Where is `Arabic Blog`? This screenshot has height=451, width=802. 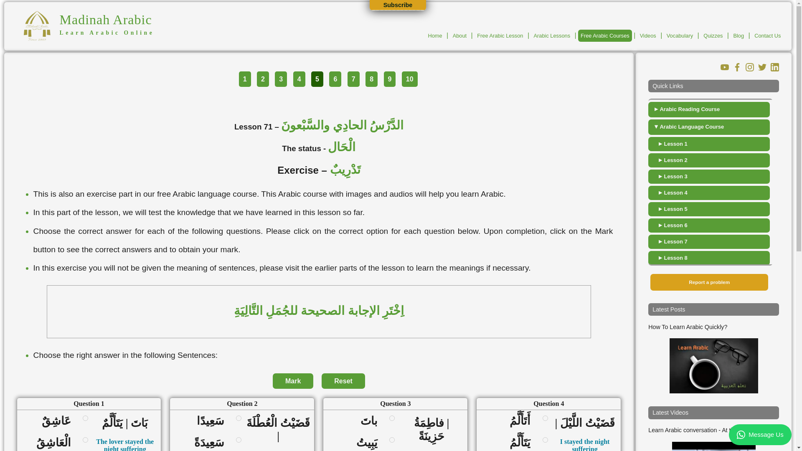 Arabic Blog is located at coordinates (739, 36).